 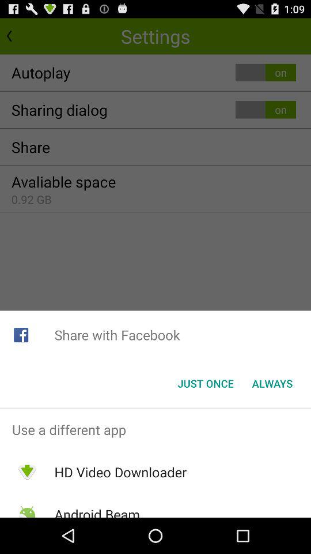 What do you see at coordinates (155, 429) in the screenshot?
I see `flip until use a different` at bounding box center [155, 429].